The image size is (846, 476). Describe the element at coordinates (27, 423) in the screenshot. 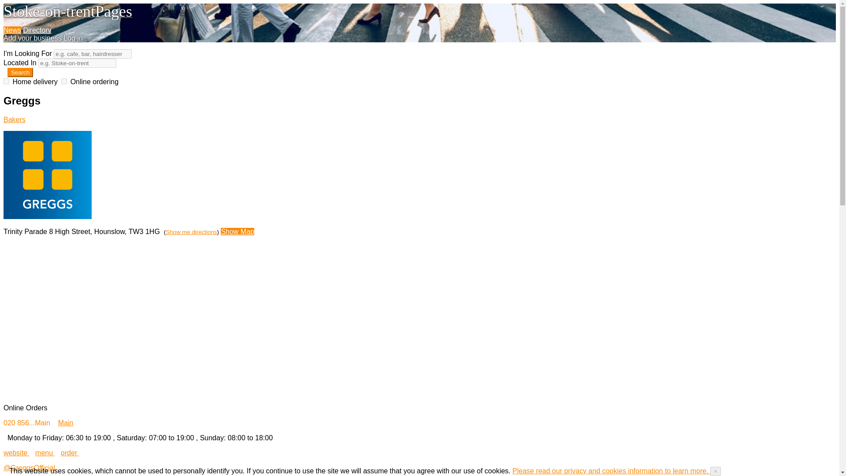

I see `click to show number` at that location.